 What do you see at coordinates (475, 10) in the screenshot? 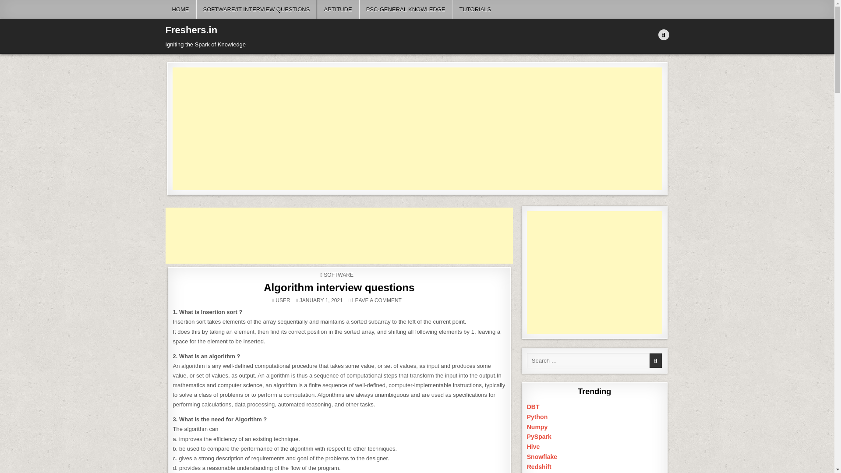
I see `PSC-GENERAL KNOWLEDGE` at bounding box center [475, 10].